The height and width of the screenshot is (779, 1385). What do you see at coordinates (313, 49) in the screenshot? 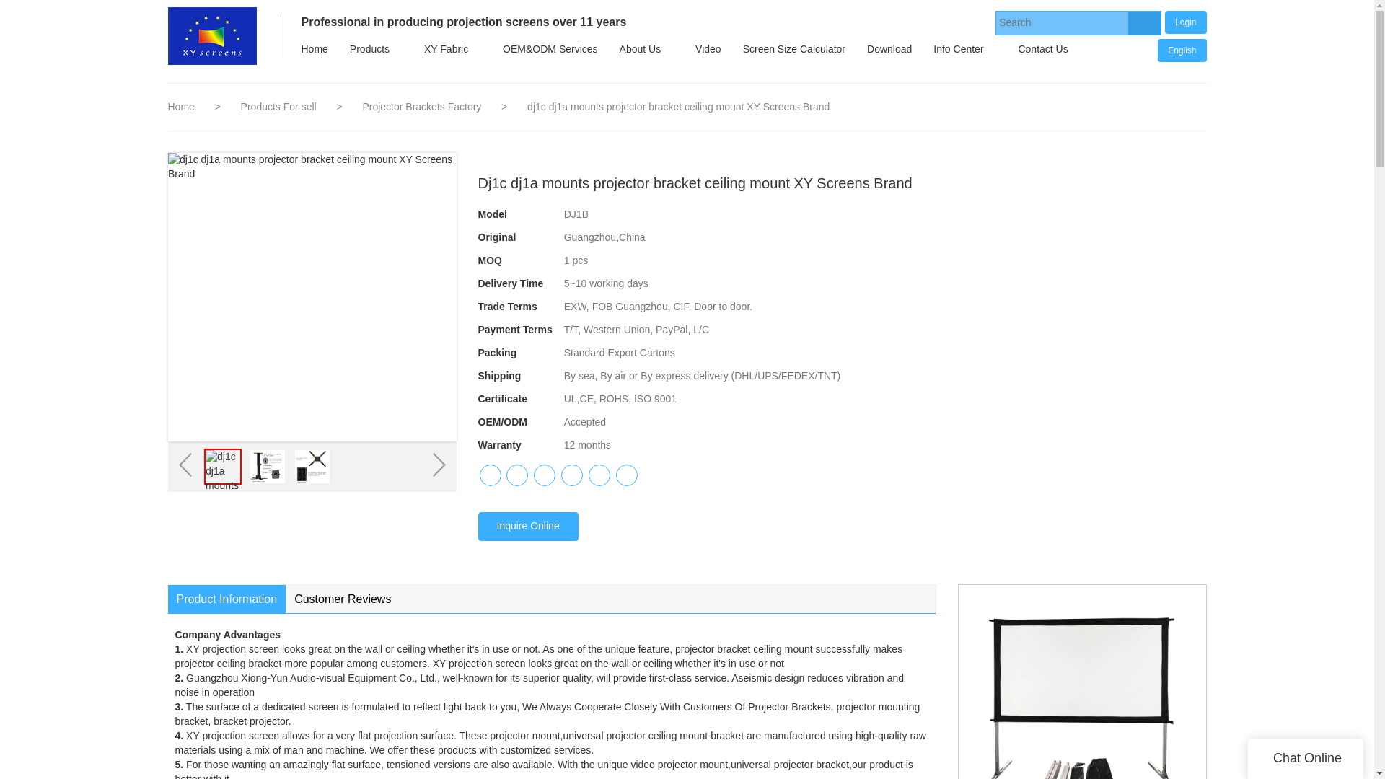
I see `Home` at bounding box center [313, 49].